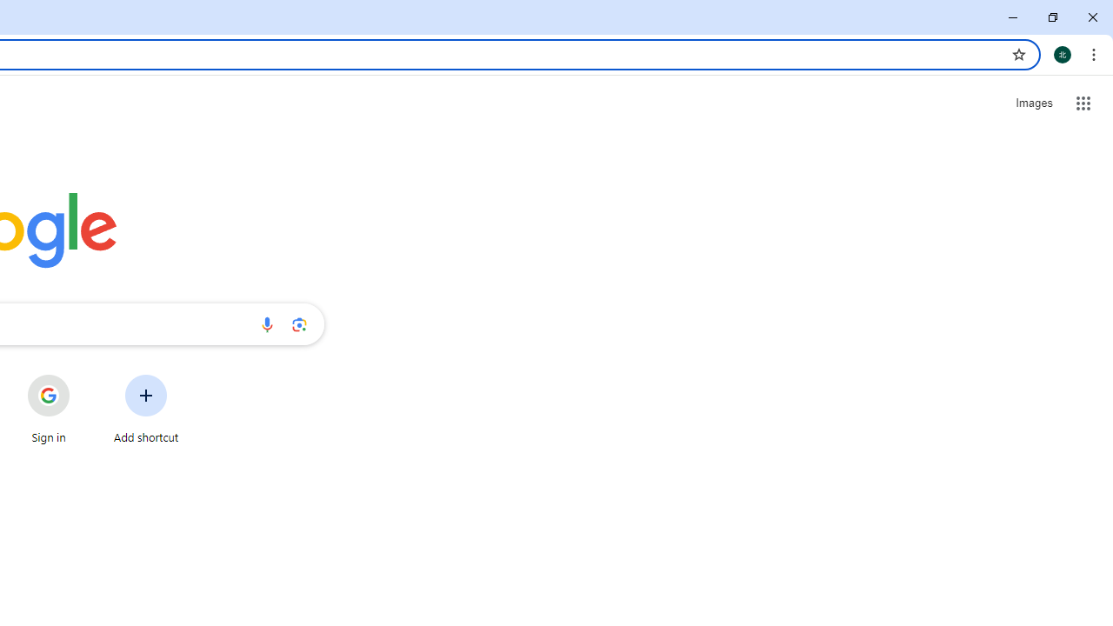 This screenshot has height=626, width=1113. What do you see at coordinates (433, 139) in the screenshot?
I see `Word` at bounding box center [433, 139].